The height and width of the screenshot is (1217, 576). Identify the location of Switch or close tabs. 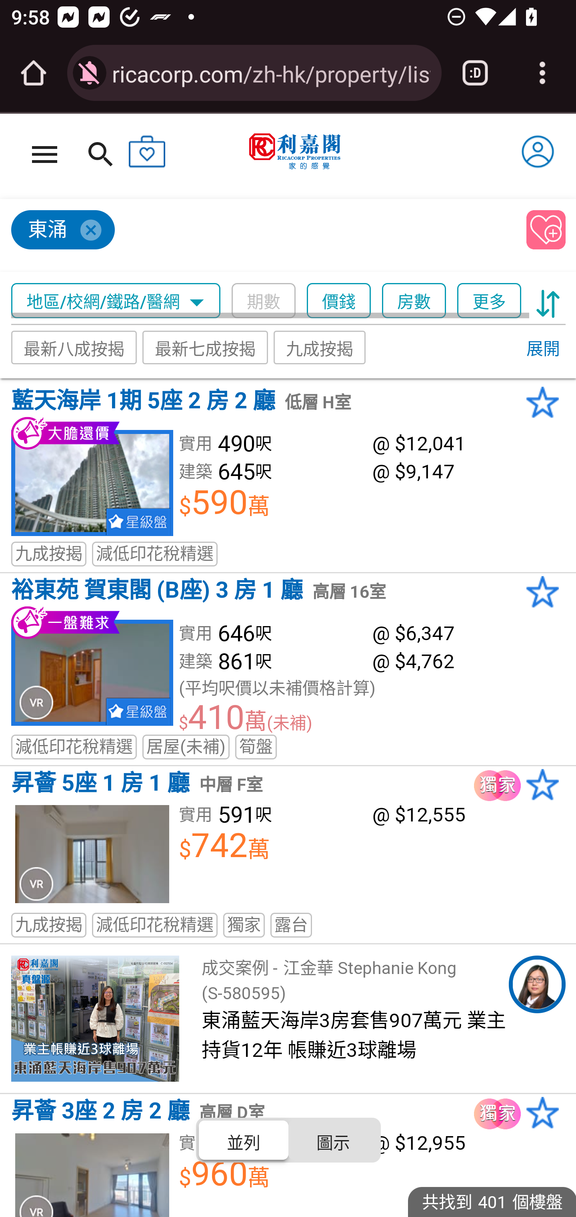
(475, 73).